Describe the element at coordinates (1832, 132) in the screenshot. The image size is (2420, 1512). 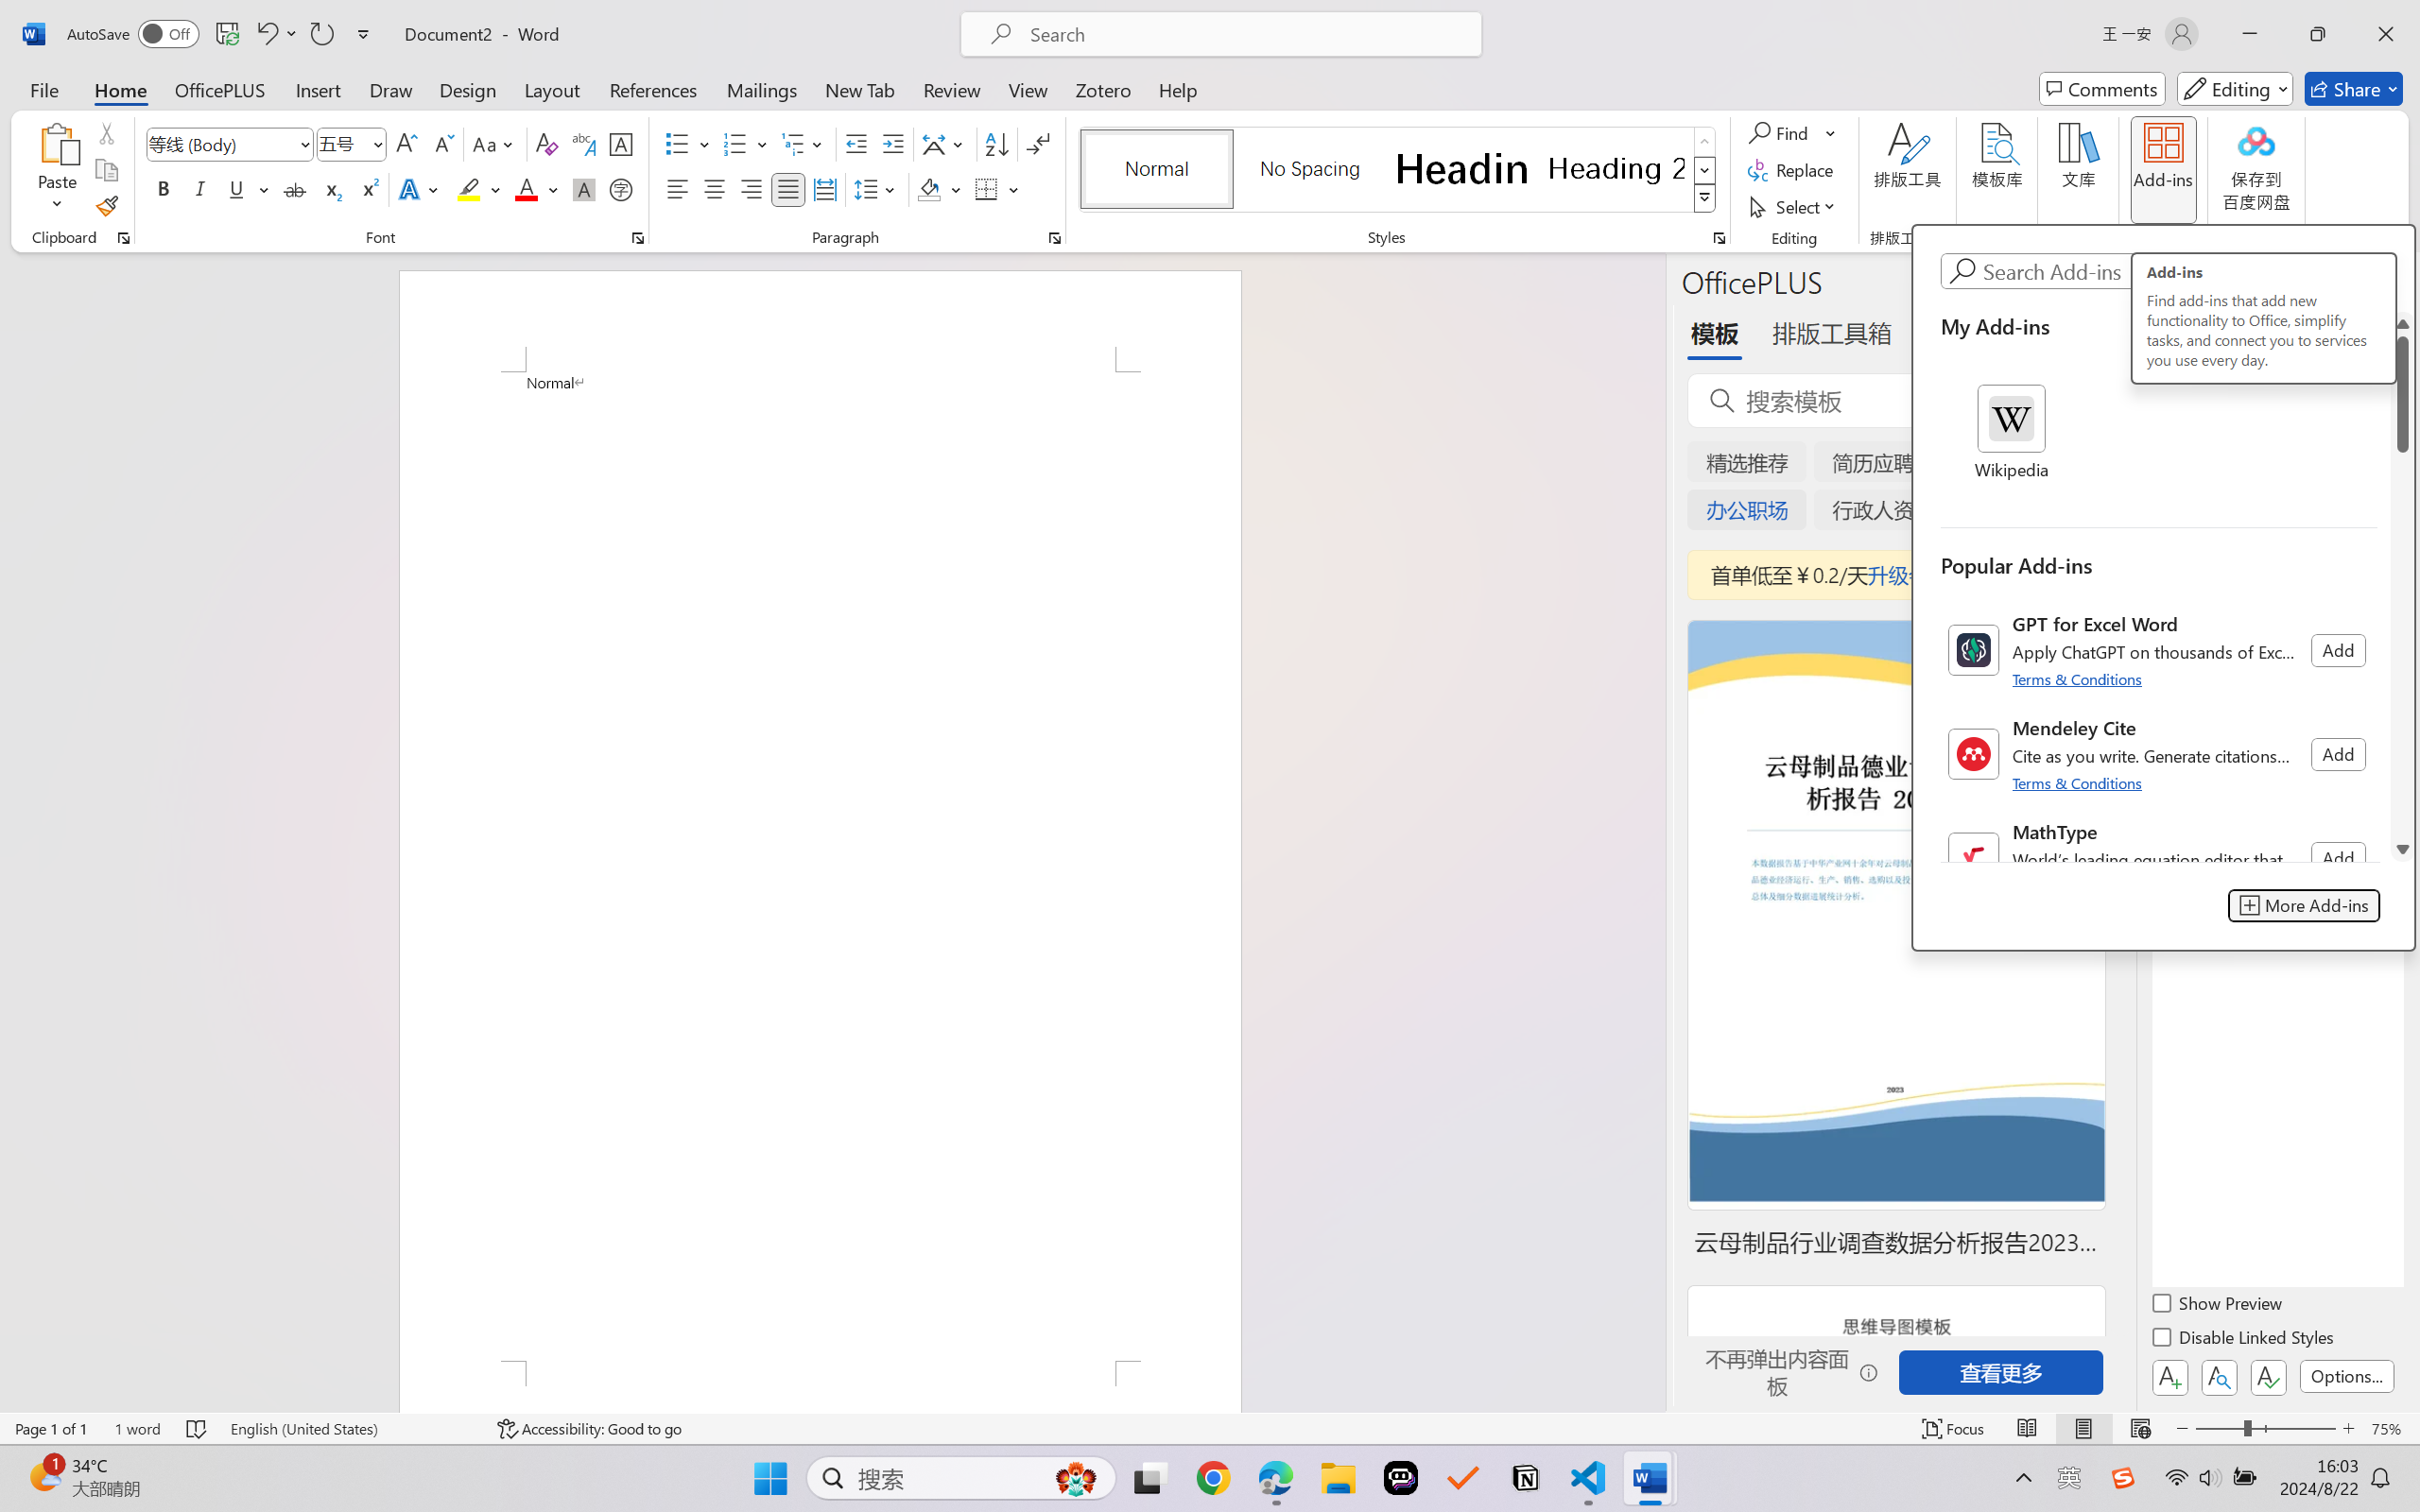
I see `More Options` at that location.